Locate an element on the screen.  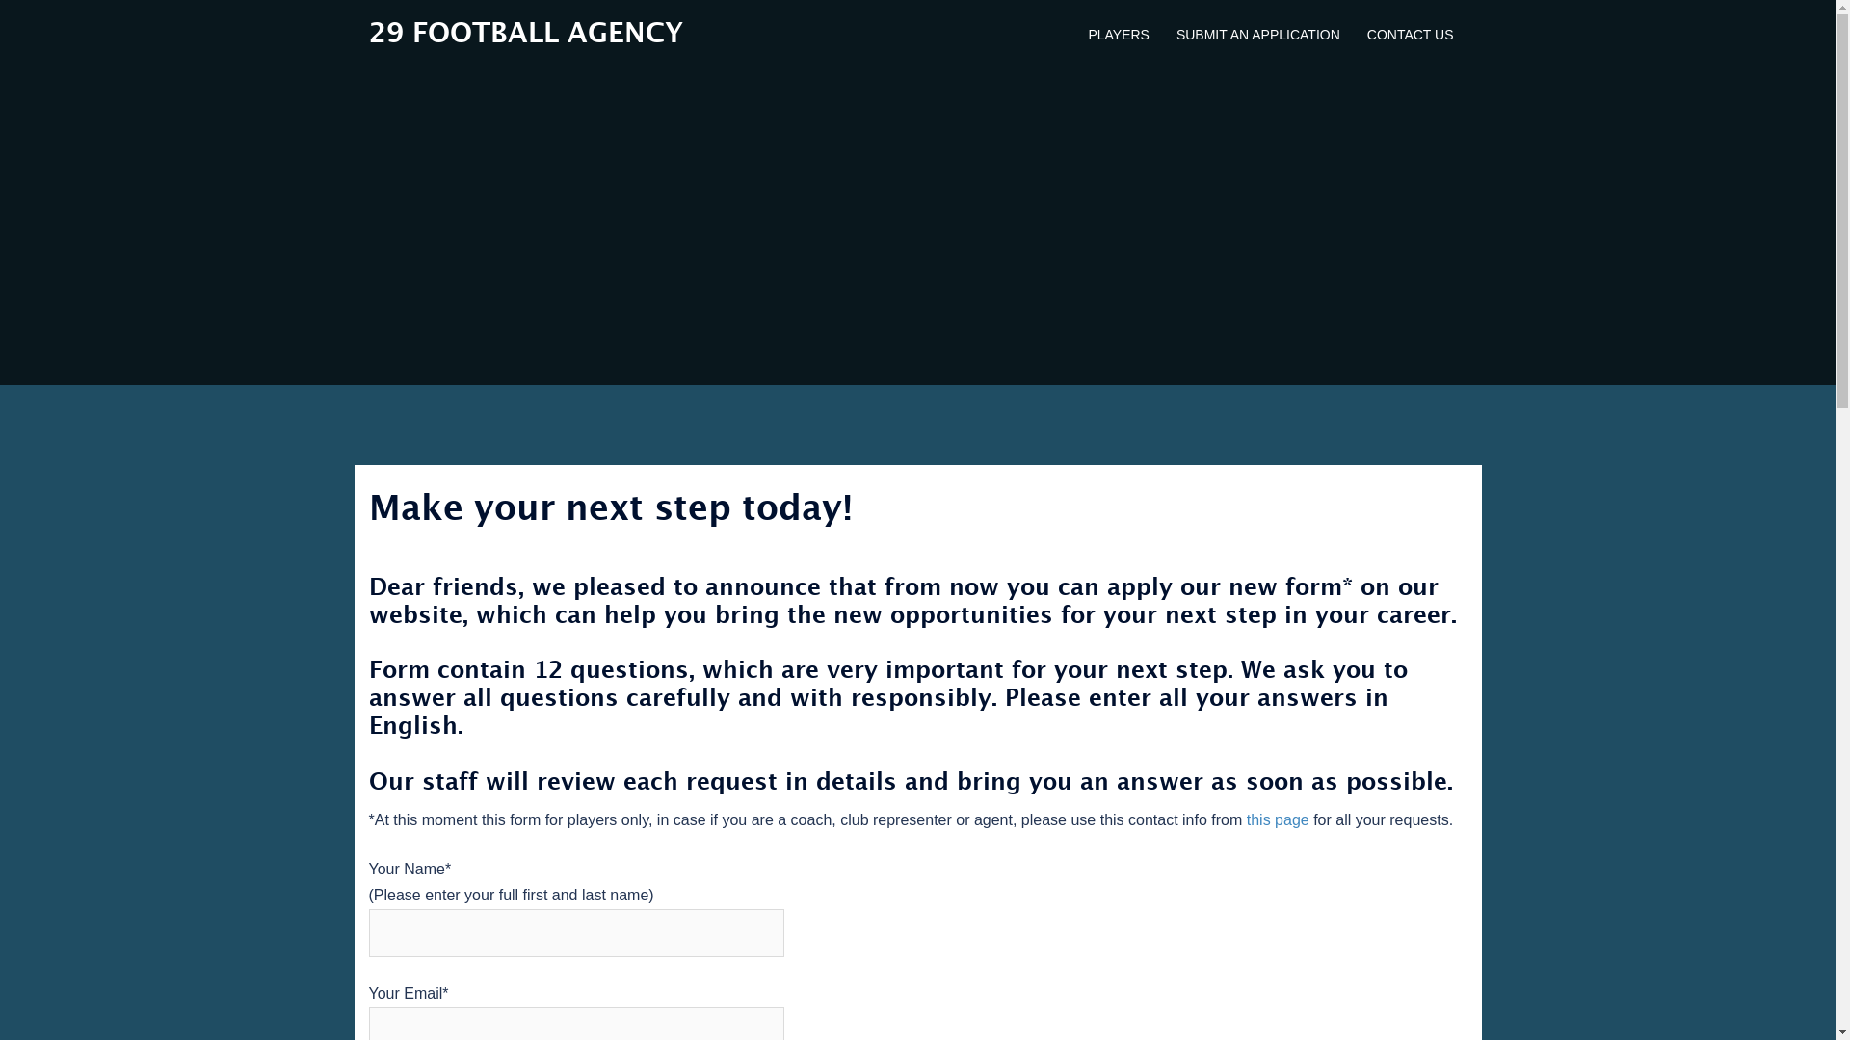
29 FOOTBALL AGENCY is located at coordinates (525, 35).